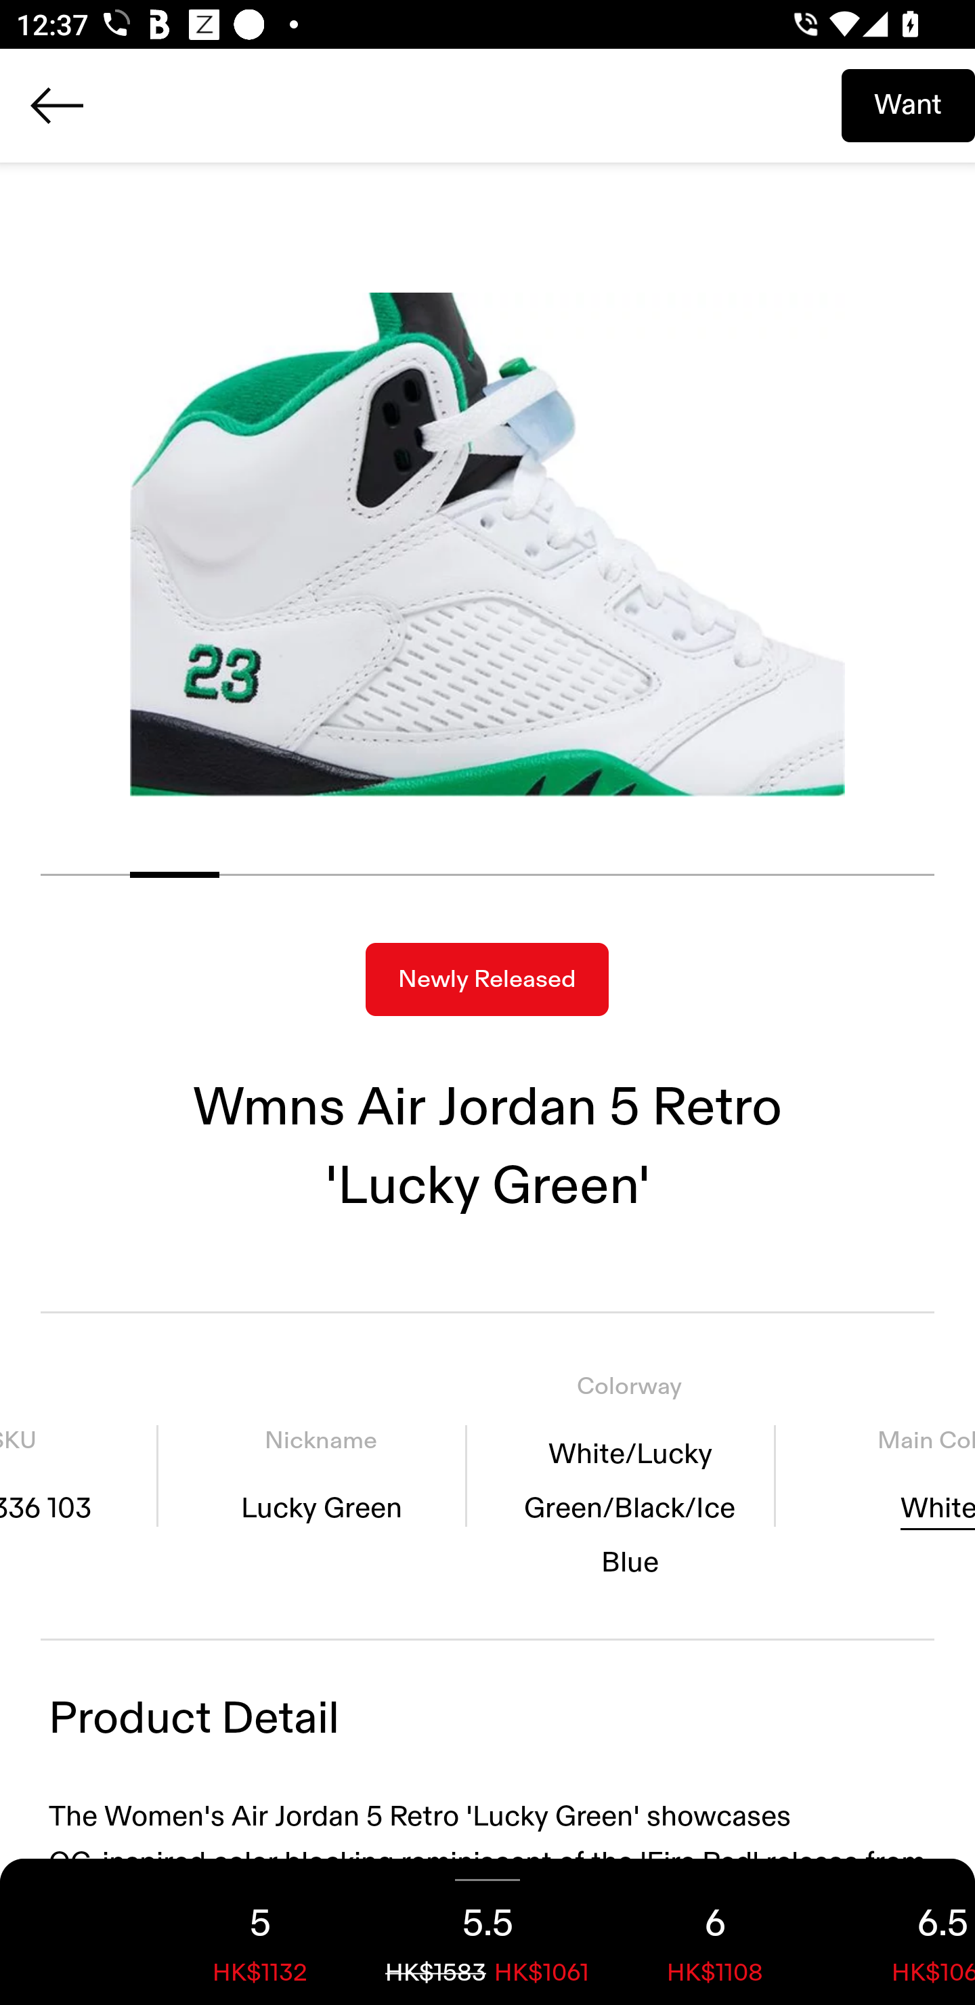  What do you see at coordinates (902, 1932) in the screenshot?
I see `6.5 HK$1068` at bounding box center [902, 1932].